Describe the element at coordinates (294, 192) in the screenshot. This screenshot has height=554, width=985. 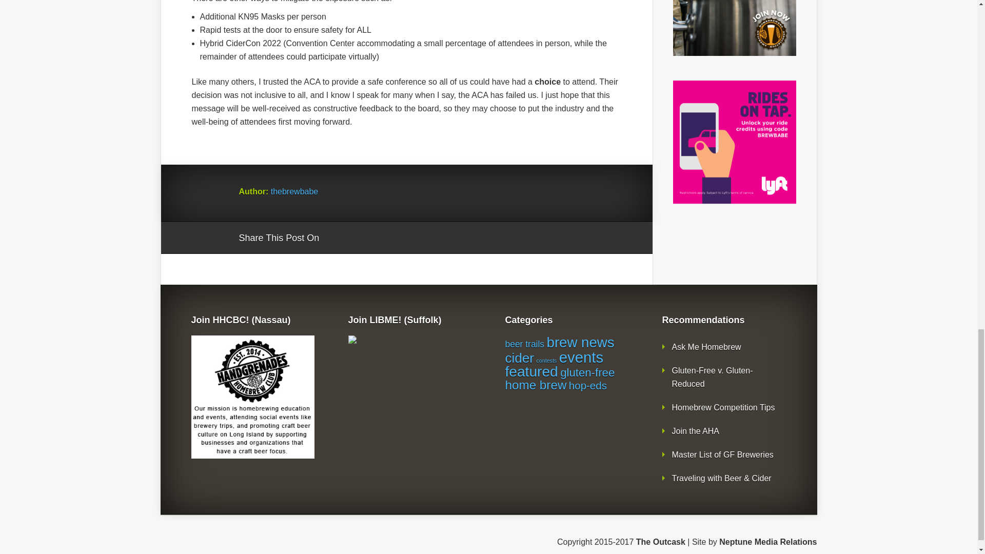
I see `thebrewbabe` at that location.